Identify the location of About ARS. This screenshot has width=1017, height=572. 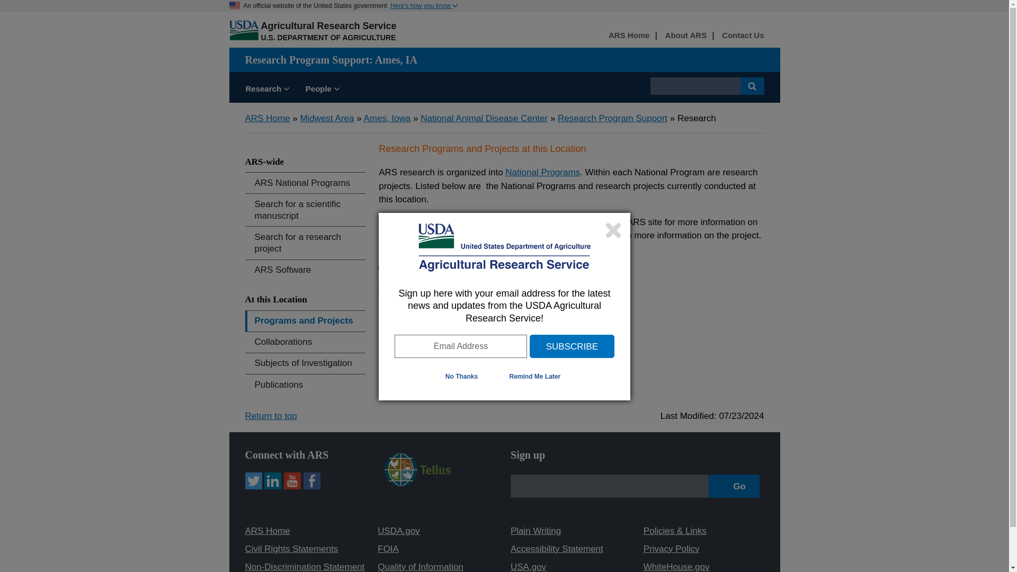
(685, 35).